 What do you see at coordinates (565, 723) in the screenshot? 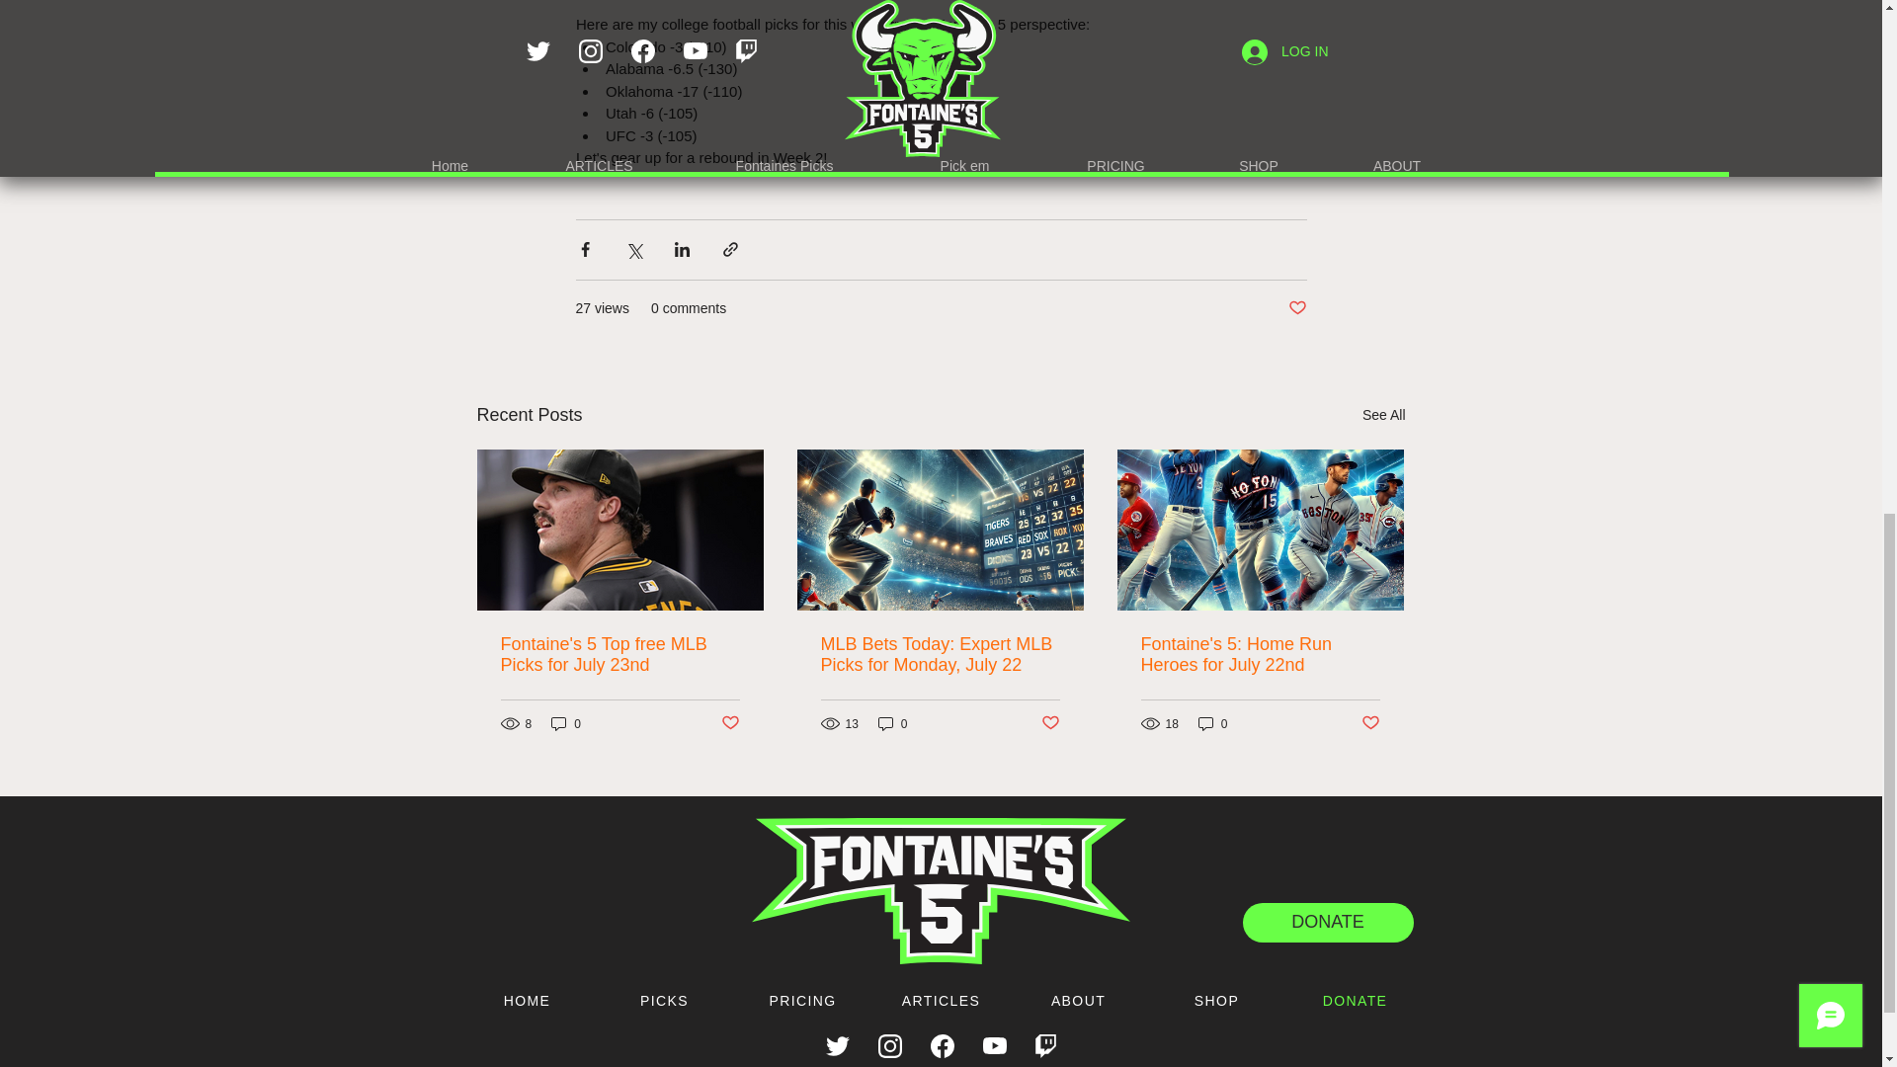
I see `0` at bounding box center [565, 723].